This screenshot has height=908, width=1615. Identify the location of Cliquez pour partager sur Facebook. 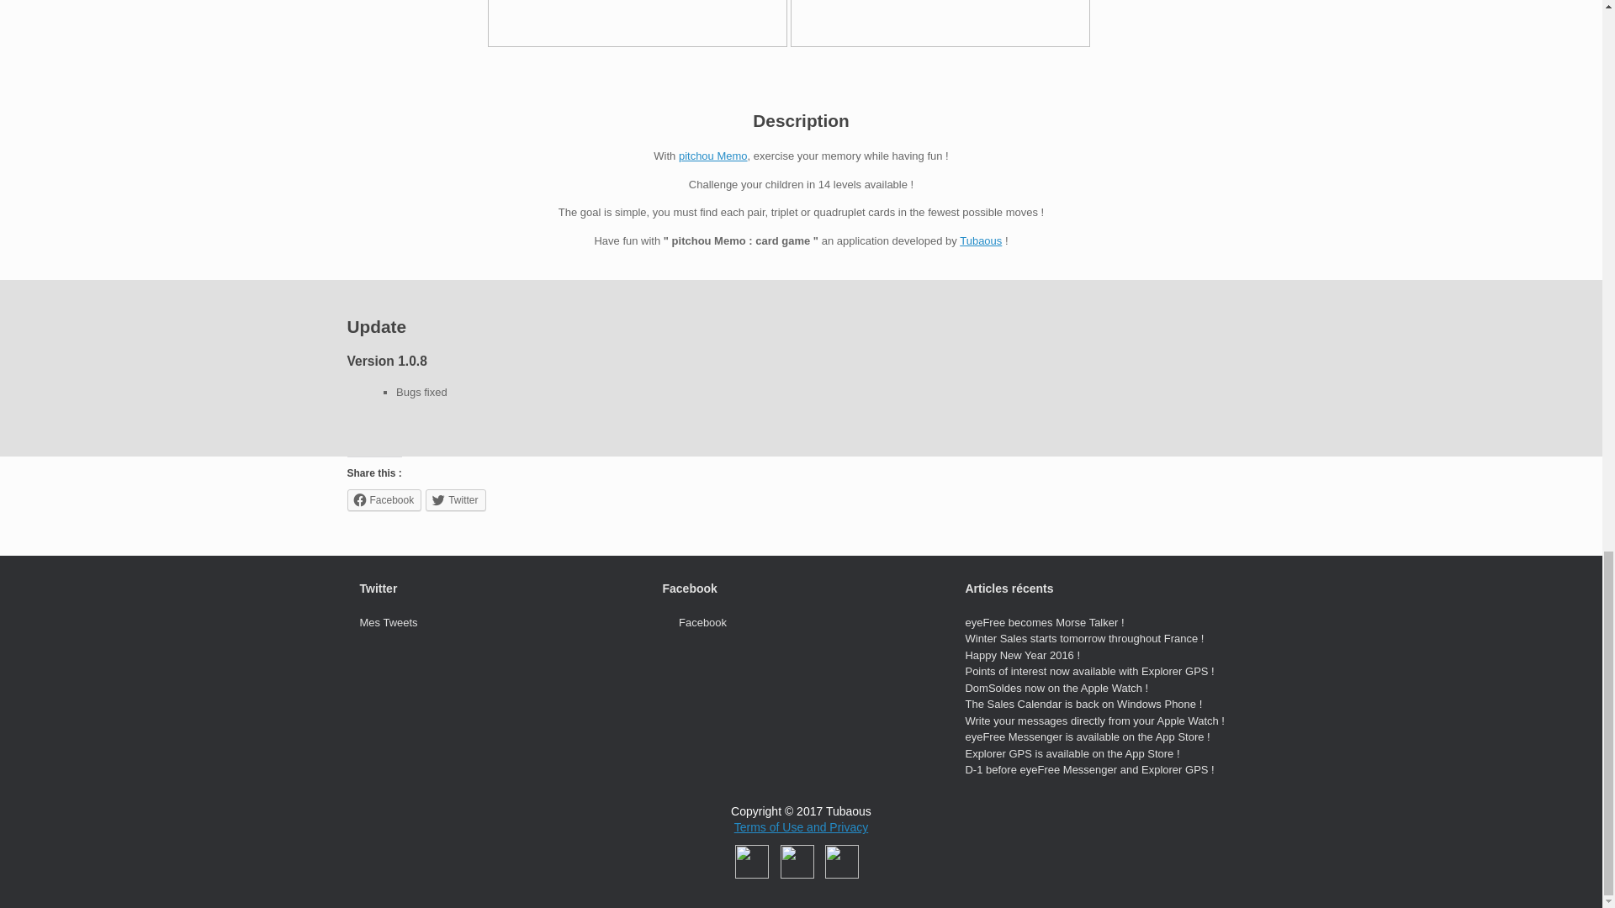
(384, 500).